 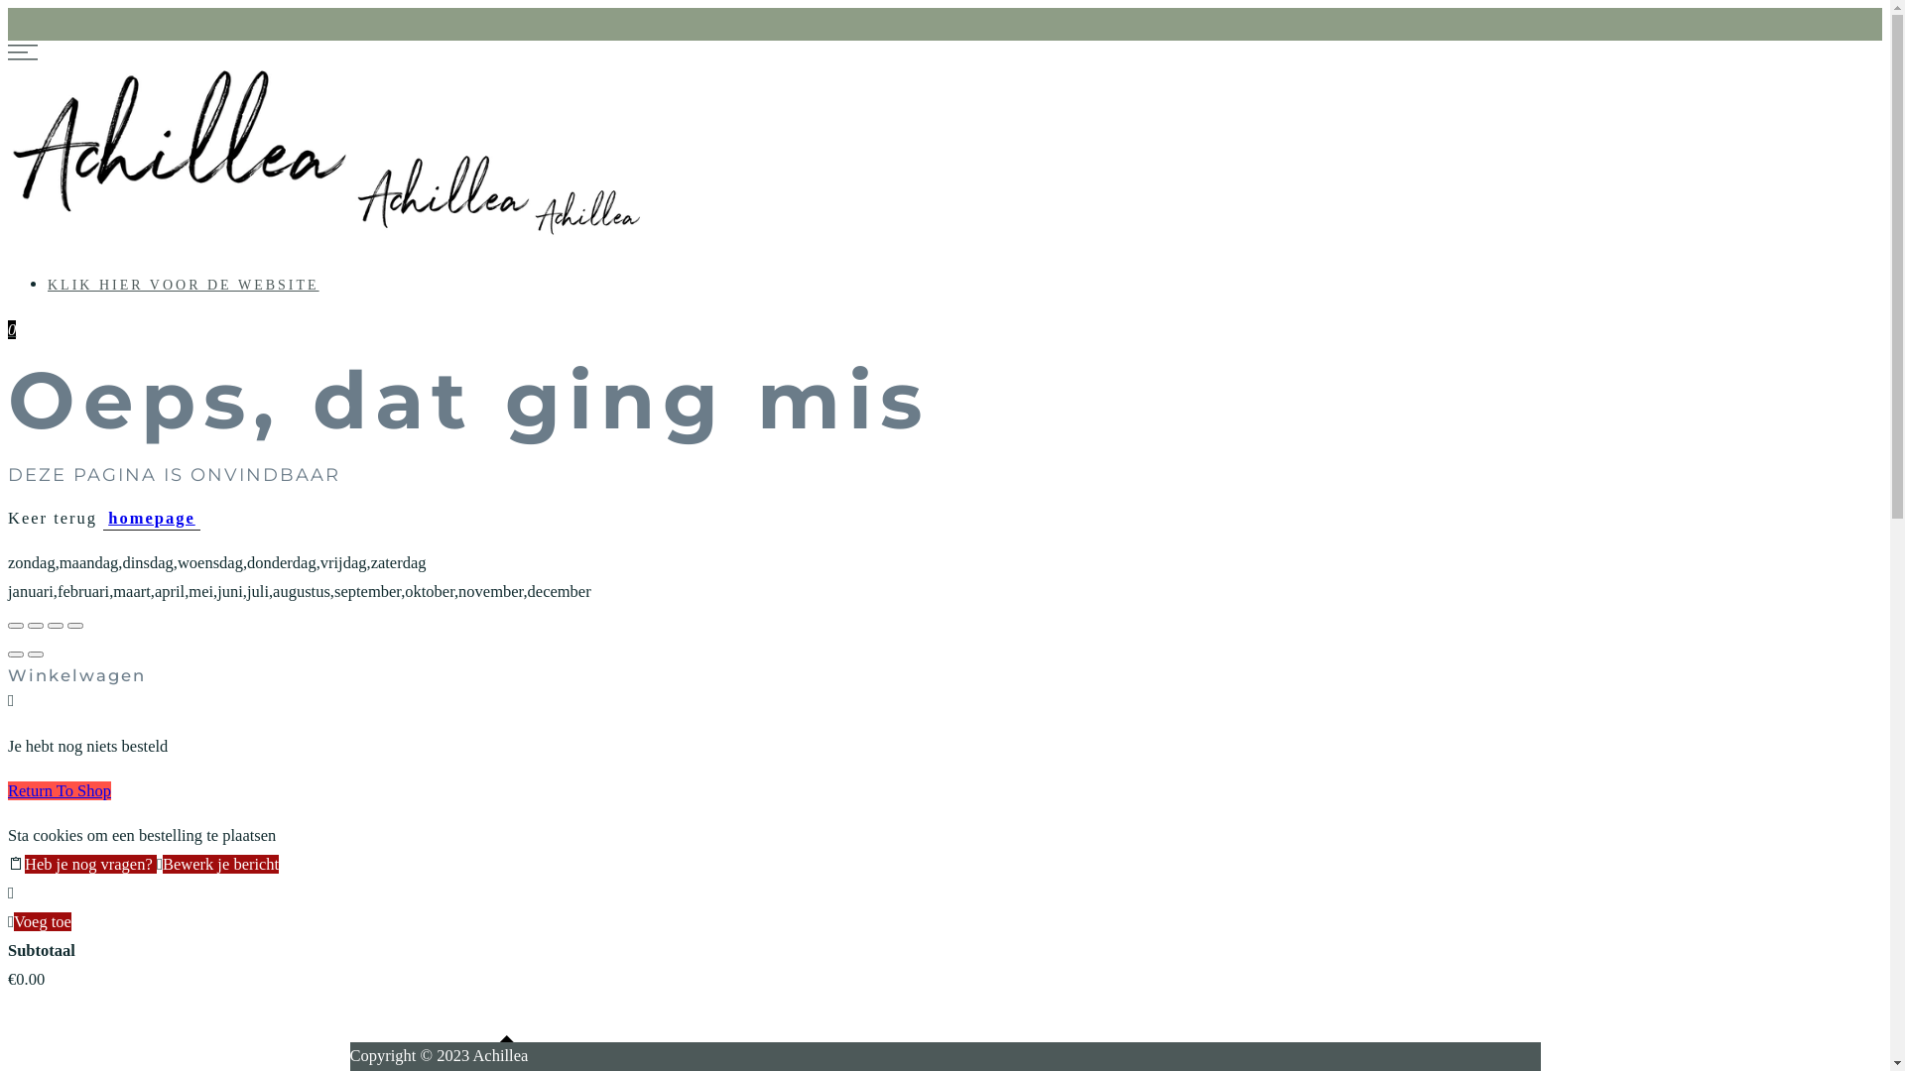 What do you see at coordinates (36, 654) in the screenshot?
I see `Next (arrow right)` at bounding box center [36, 654].